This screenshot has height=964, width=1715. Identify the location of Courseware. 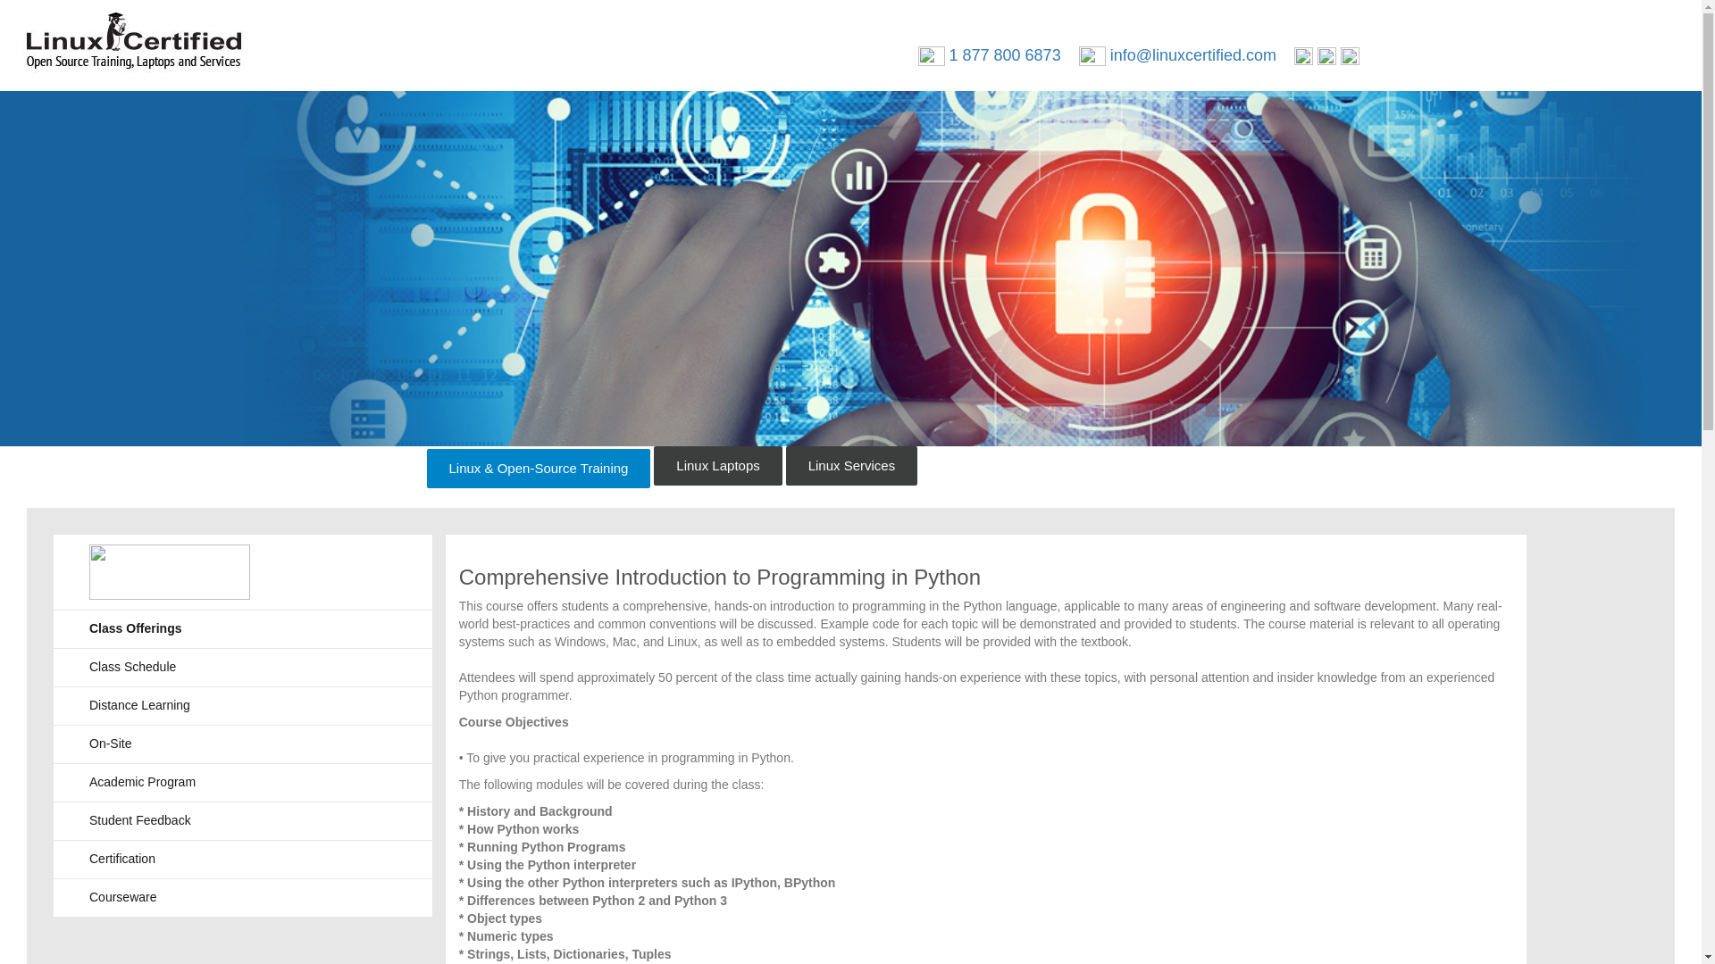
(121, 898).